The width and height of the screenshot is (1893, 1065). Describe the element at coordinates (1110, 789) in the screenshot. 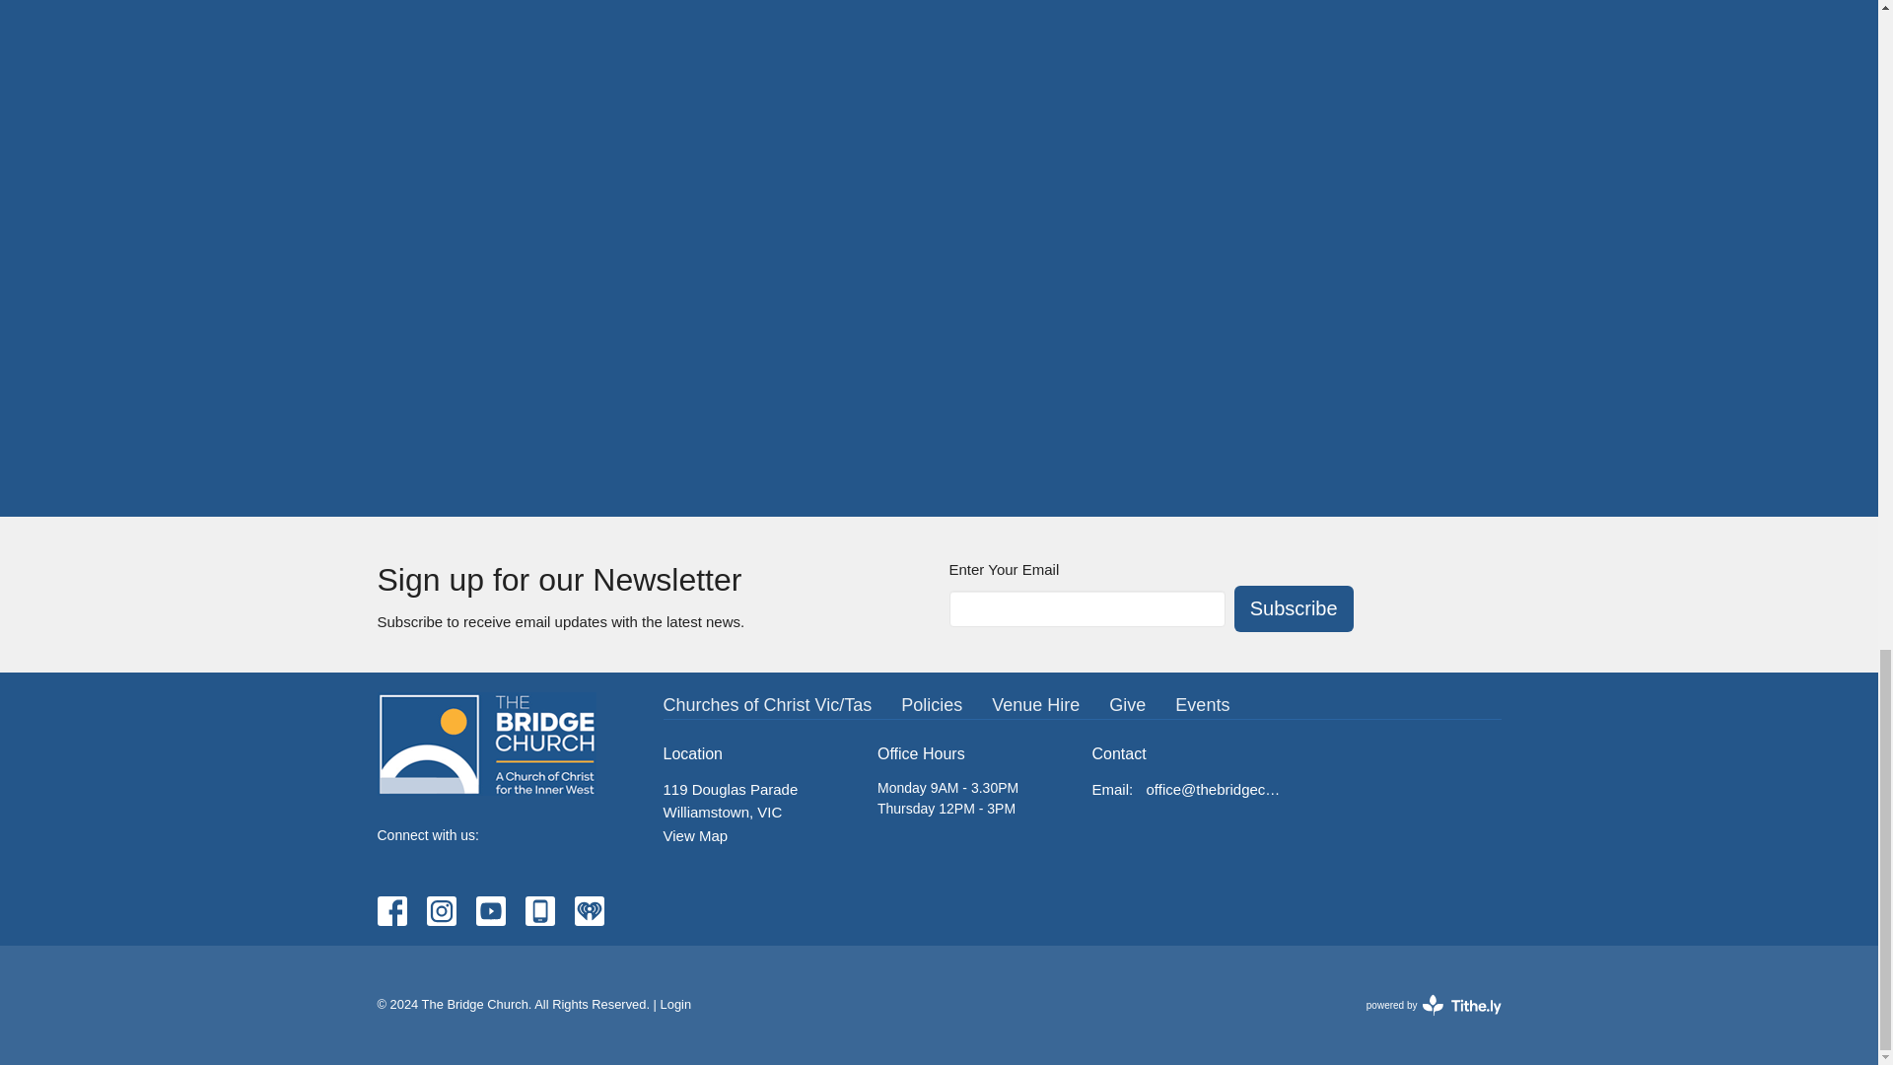

I see `translation missing: en.ui.email` at that location.